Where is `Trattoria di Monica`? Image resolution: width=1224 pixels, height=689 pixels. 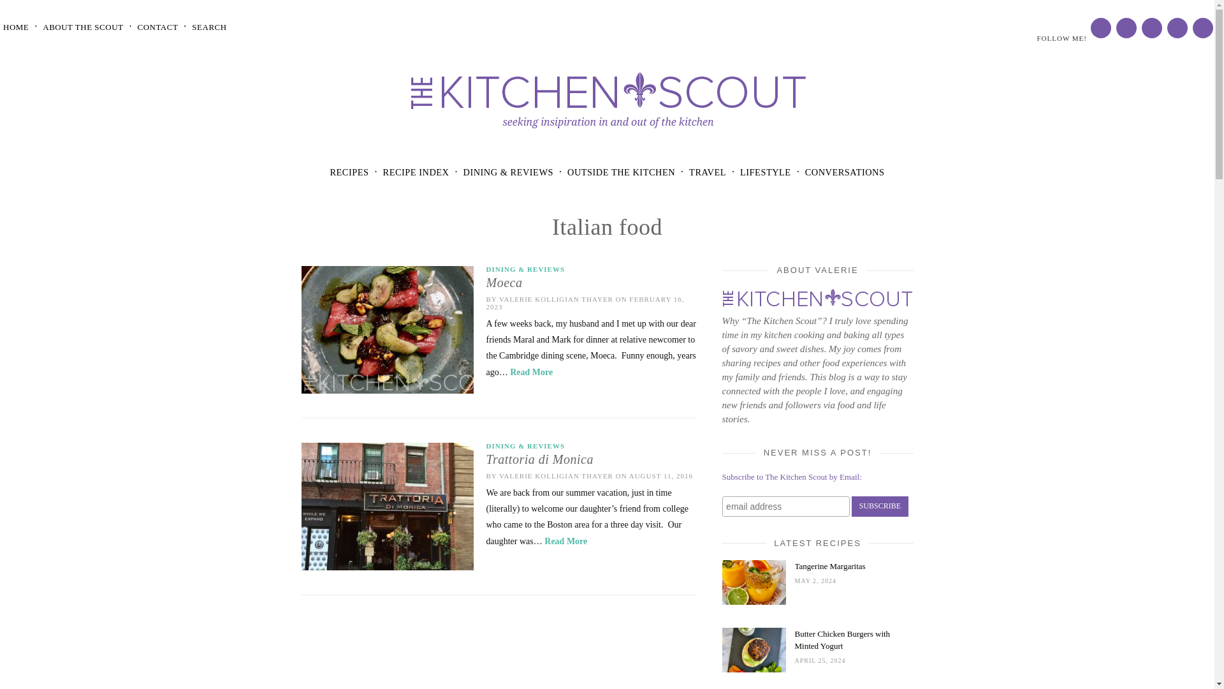
Trattoria di Monica is located at coordinates (591, 459).